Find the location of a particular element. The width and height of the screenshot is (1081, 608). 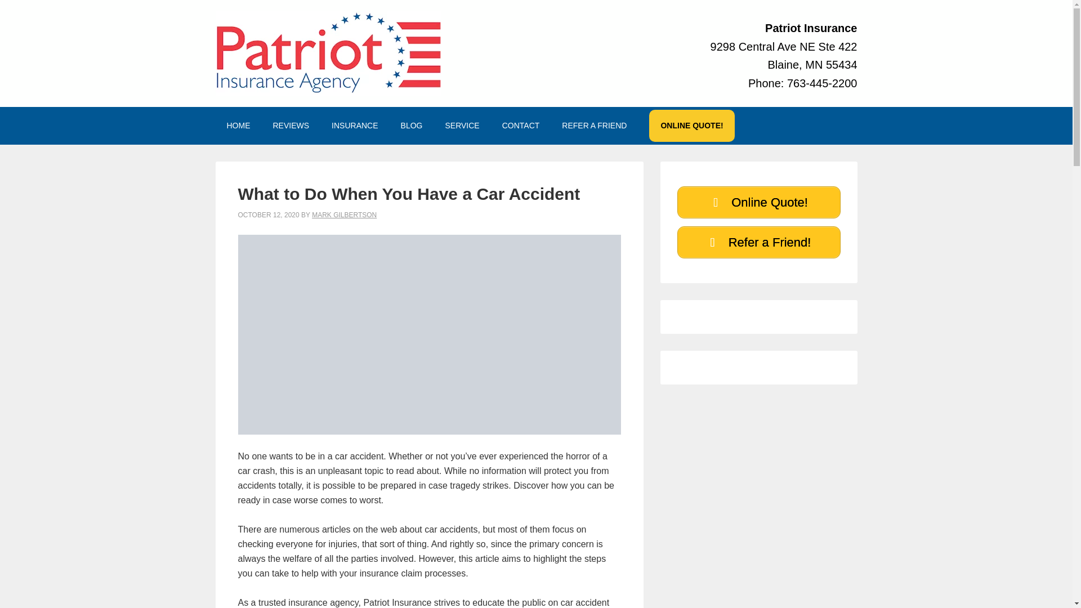

HOME is located at coordinates (238, 126).